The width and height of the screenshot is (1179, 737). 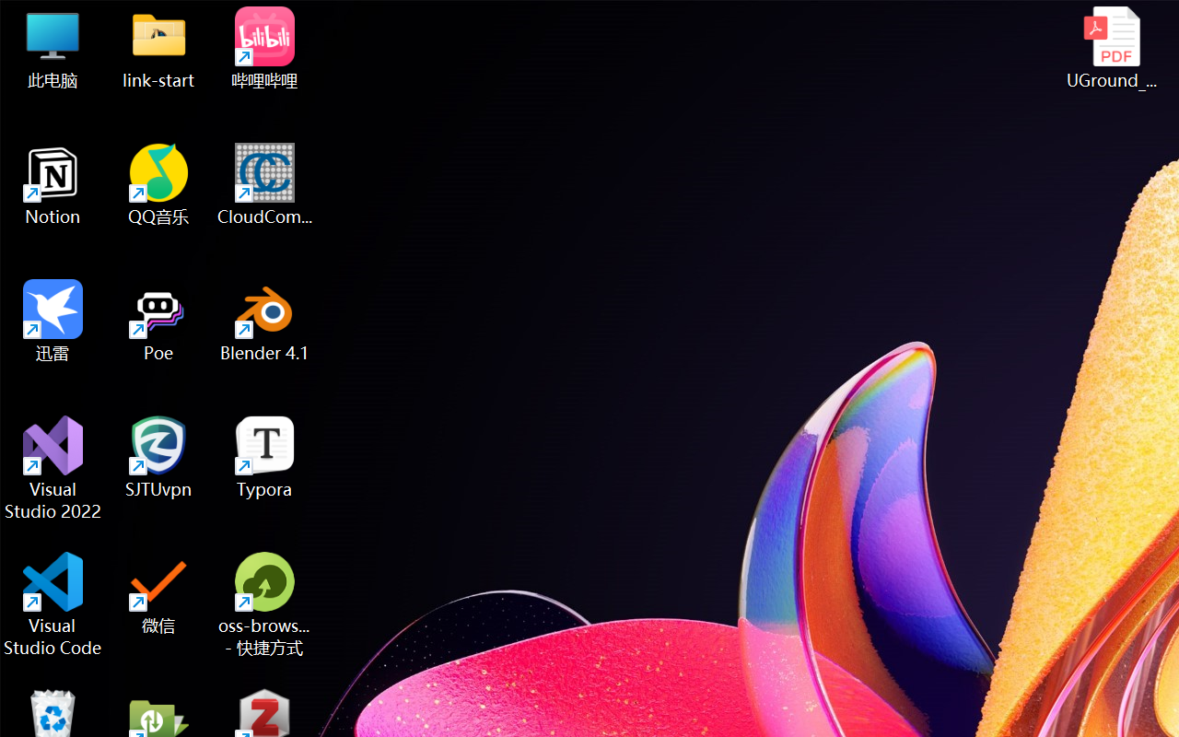 I want to click on Blender 4.1, so click(x=265, y=321).